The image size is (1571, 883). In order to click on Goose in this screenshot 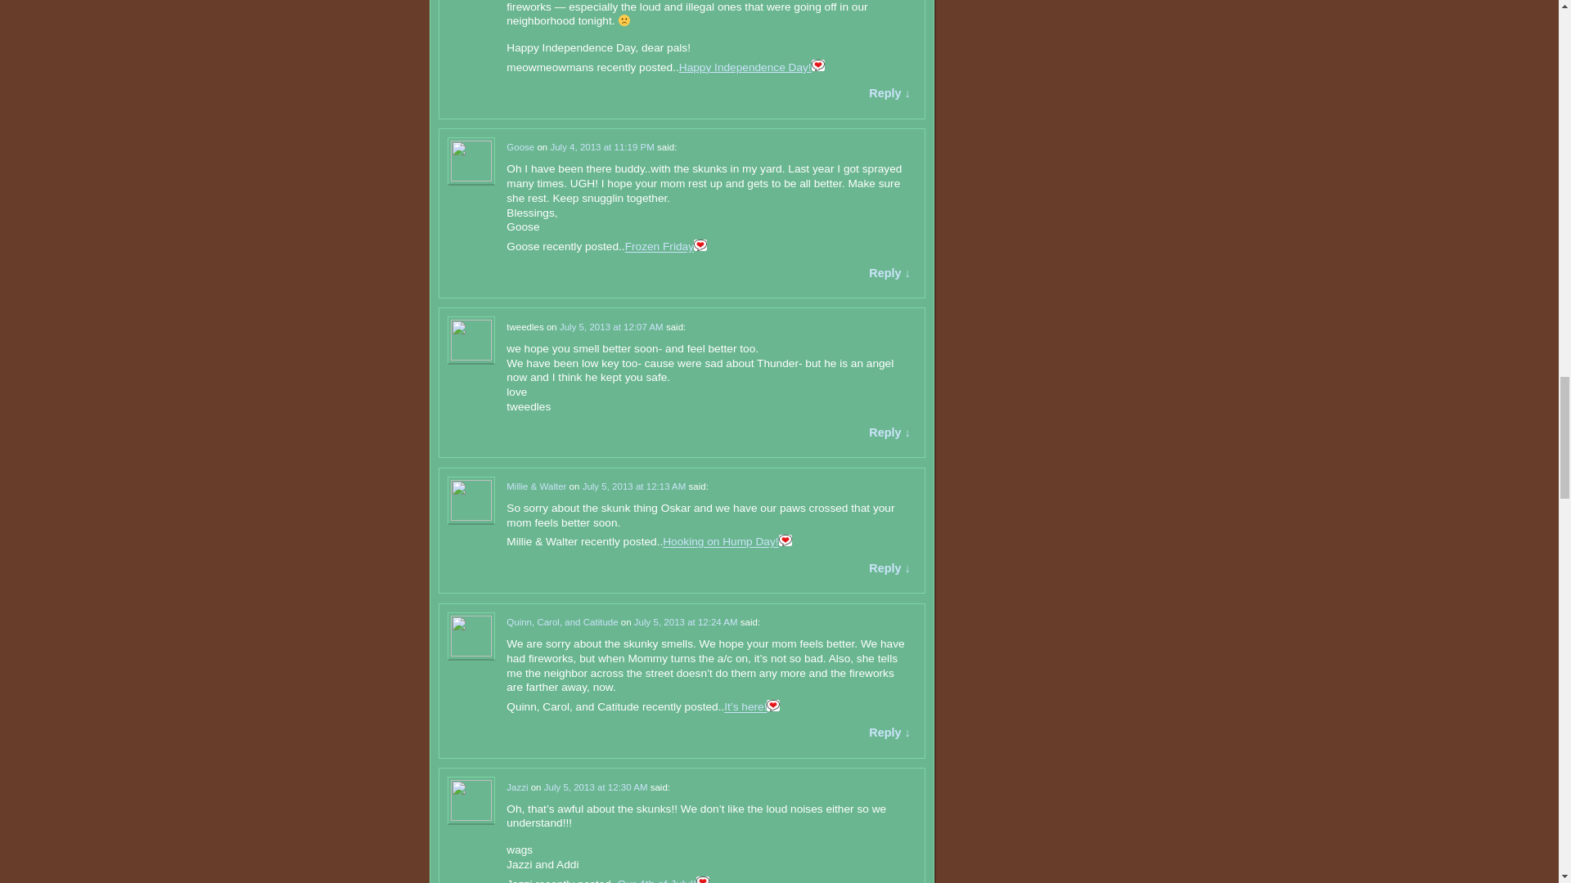, I will do `click(520, 146)`.